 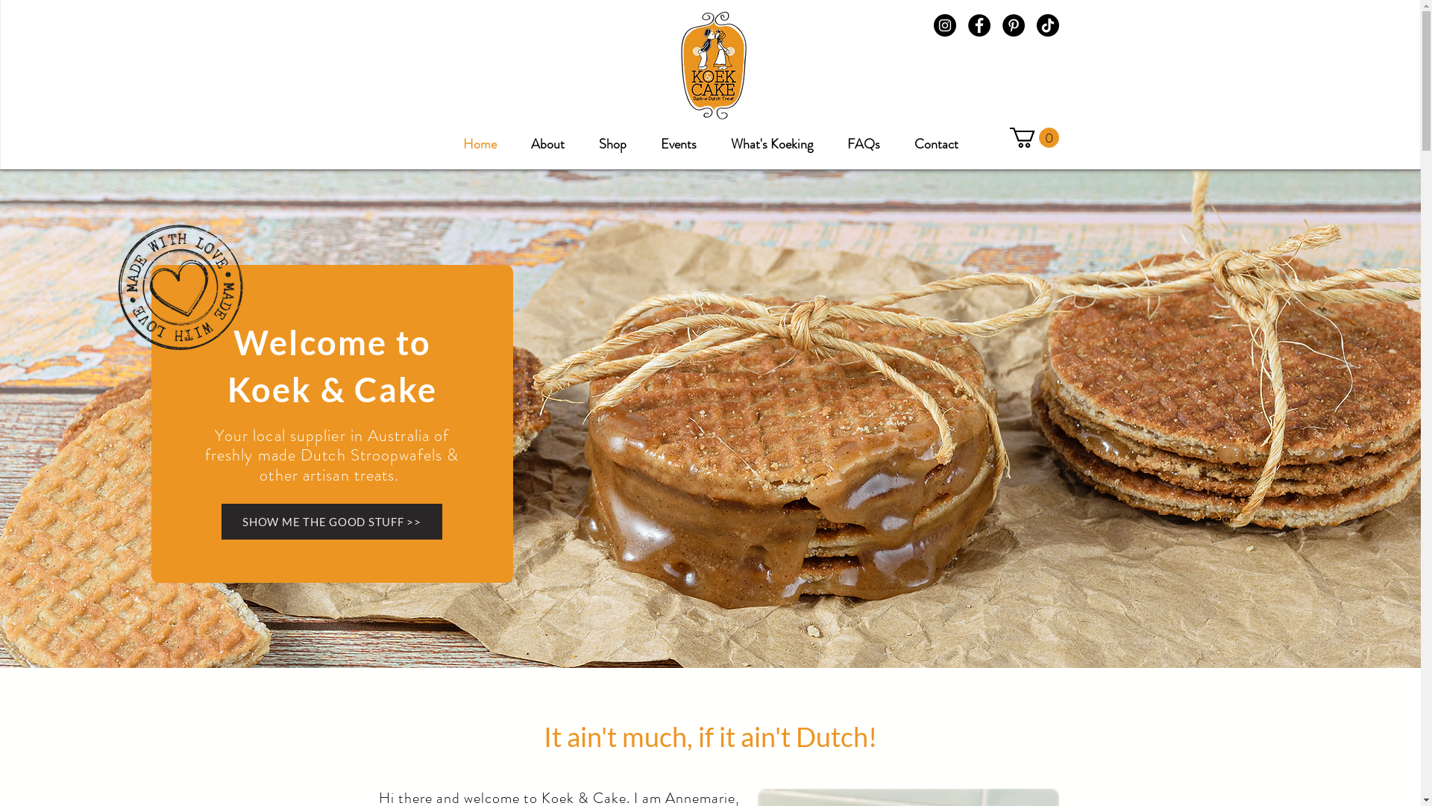 What do you see at coordinates (679, 137) in the screenshot?
I see `Events` at bounding box center [679, 137].